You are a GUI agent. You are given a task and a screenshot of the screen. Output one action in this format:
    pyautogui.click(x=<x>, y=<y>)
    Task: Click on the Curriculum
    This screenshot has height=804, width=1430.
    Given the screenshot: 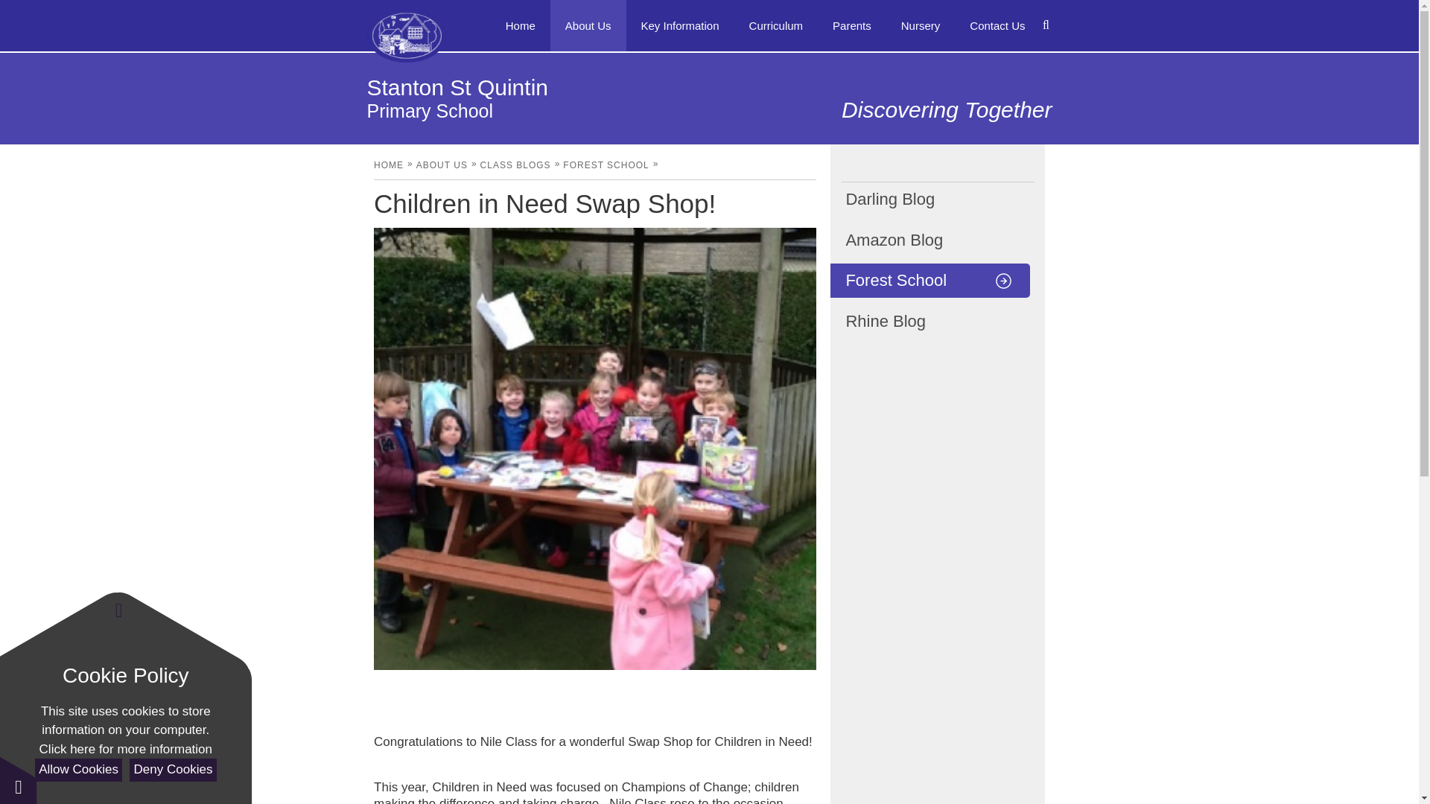 What is the action you would take?
    pyautogui.click(x=776, y=25)
    